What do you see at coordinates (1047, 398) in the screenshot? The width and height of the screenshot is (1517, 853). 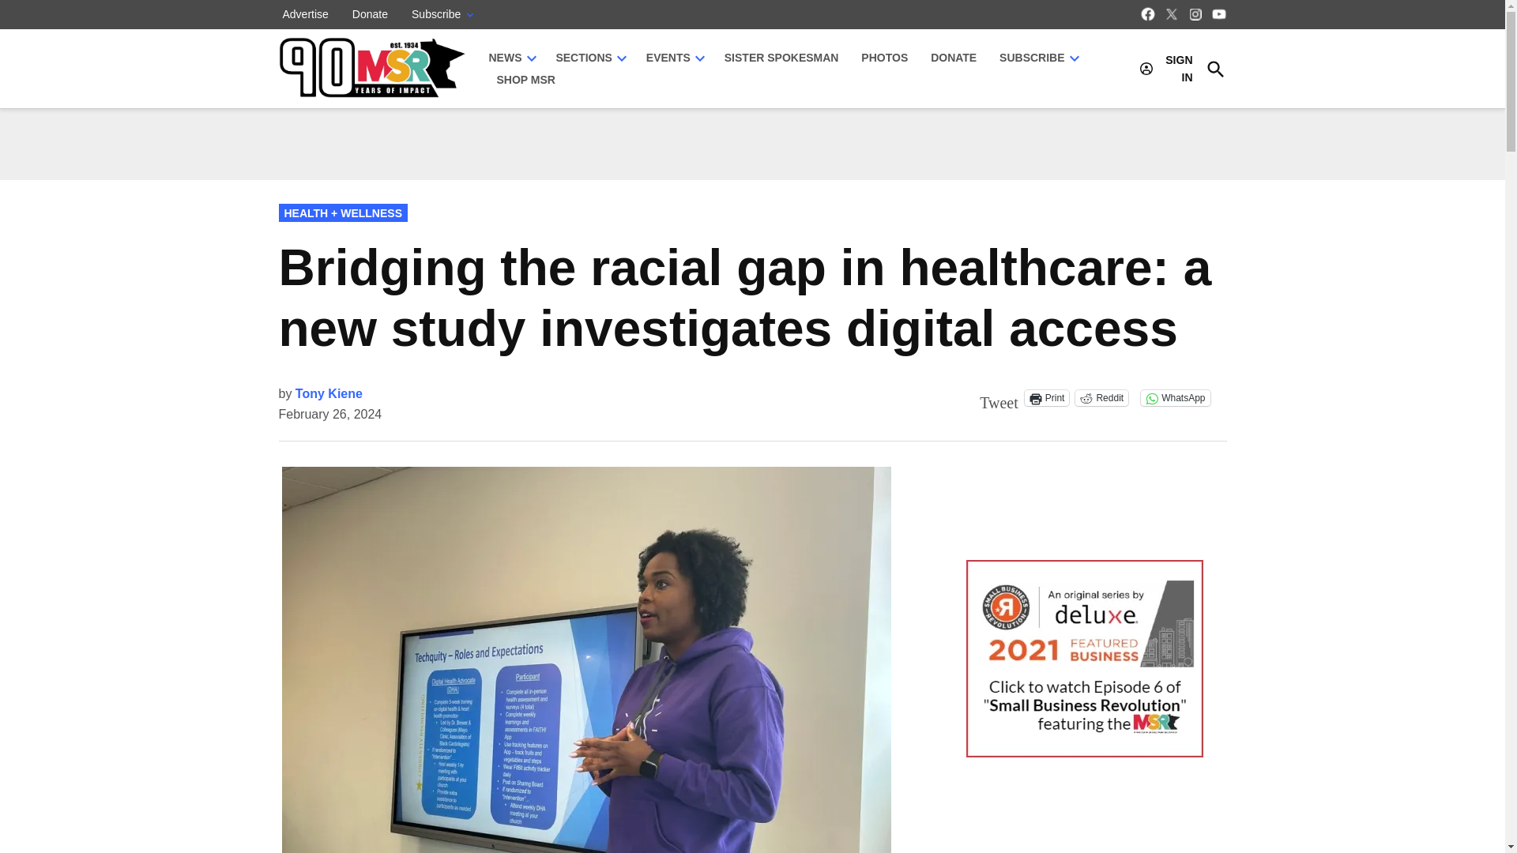 I see `Click to print` at bounding box center [1047, 398].